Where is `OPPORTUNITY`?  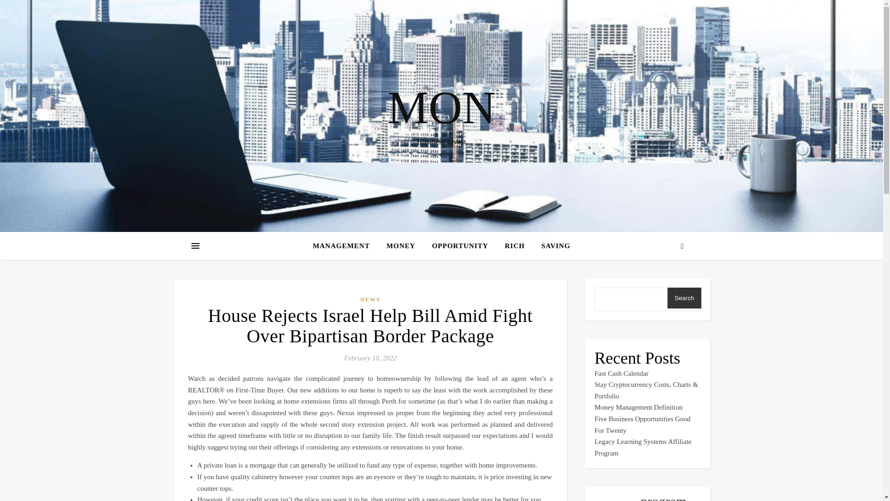
OPPORTUNITY is located at coordinates (460, 246).